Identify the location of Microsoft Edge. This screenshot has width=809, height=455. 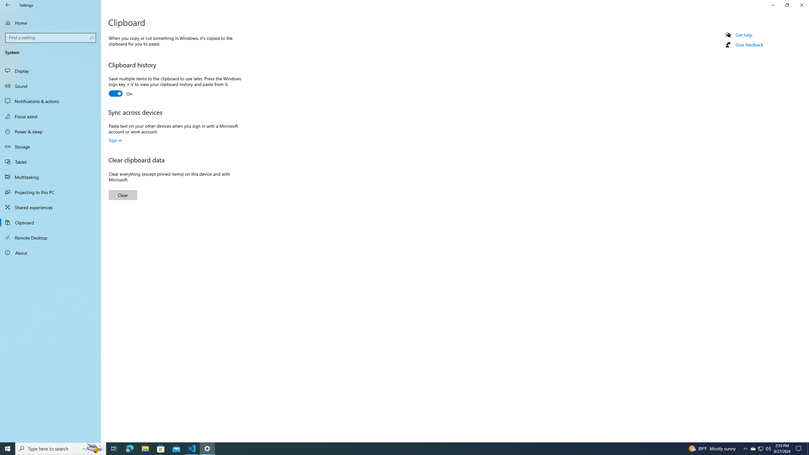
(130, 449).